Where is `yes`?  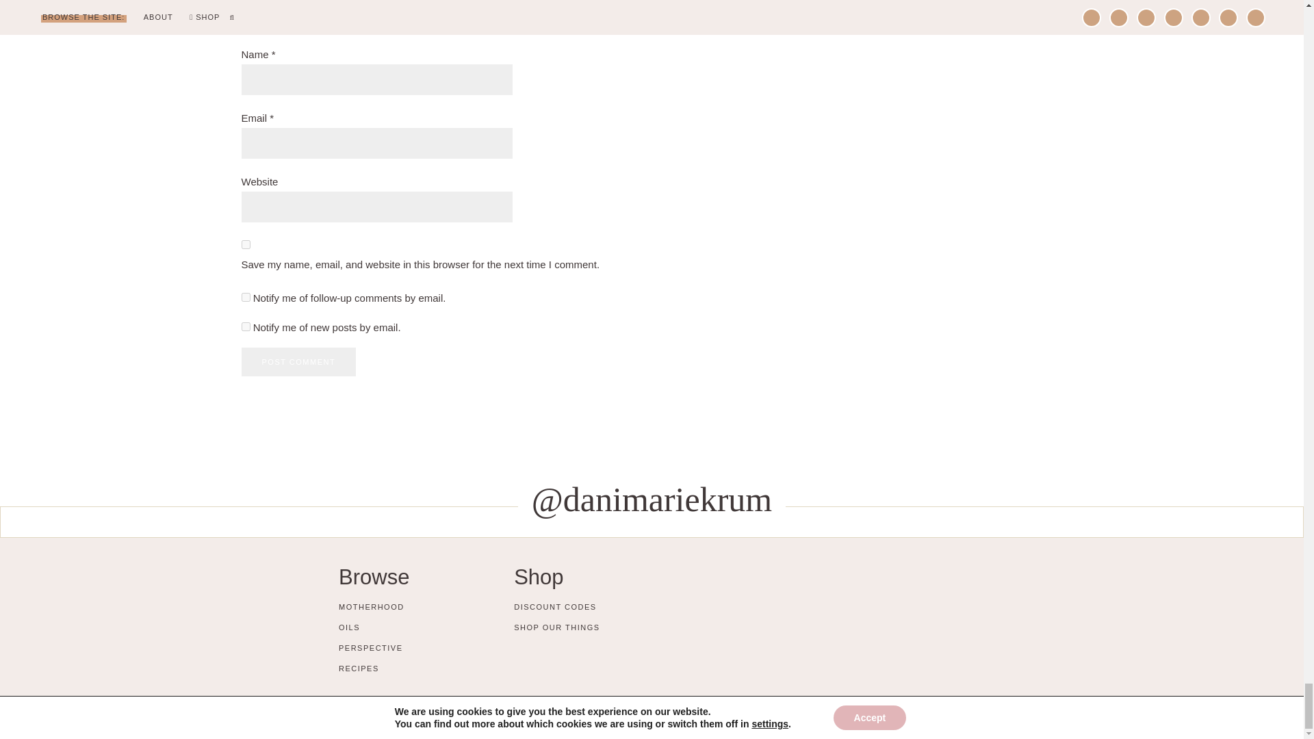
yes is located at coordinates (245, 244).